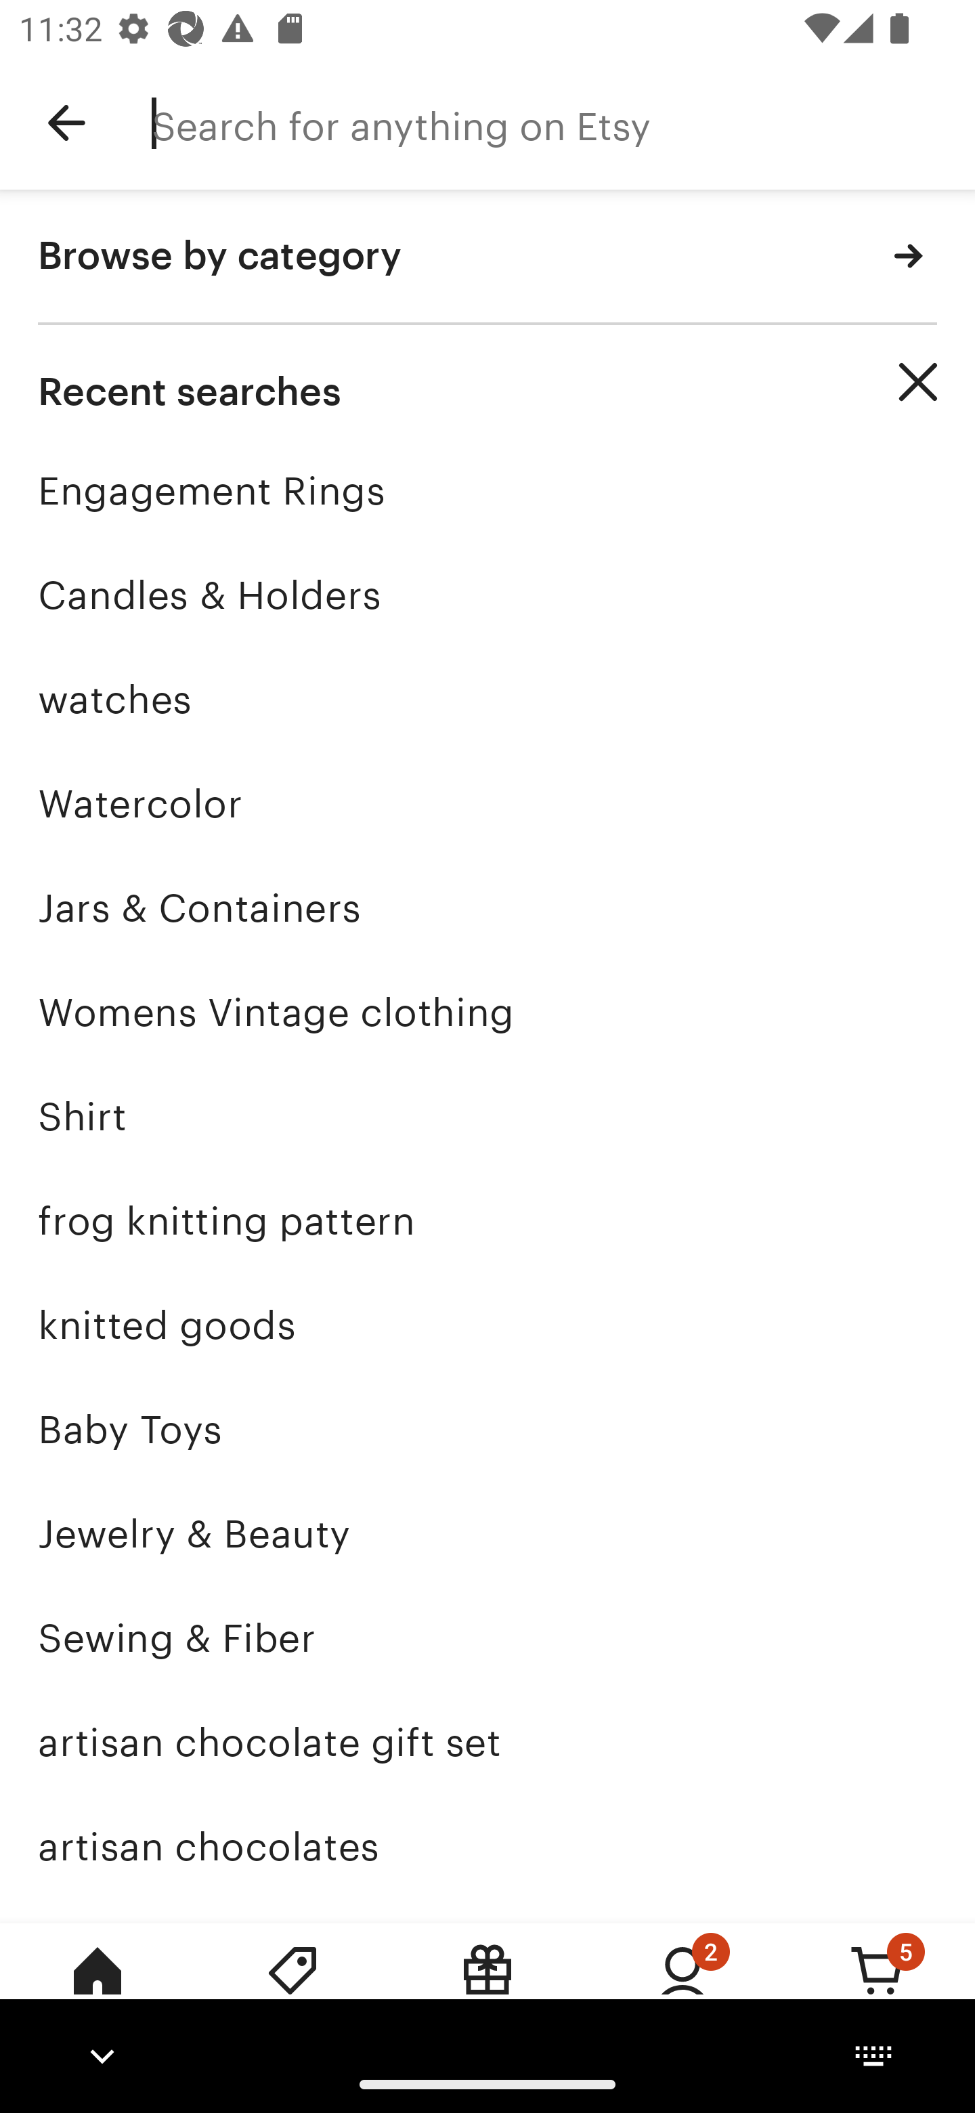  Describe the element at coordinates (487, 595) in the screenshot. I see `Candles & Holders` at that location.